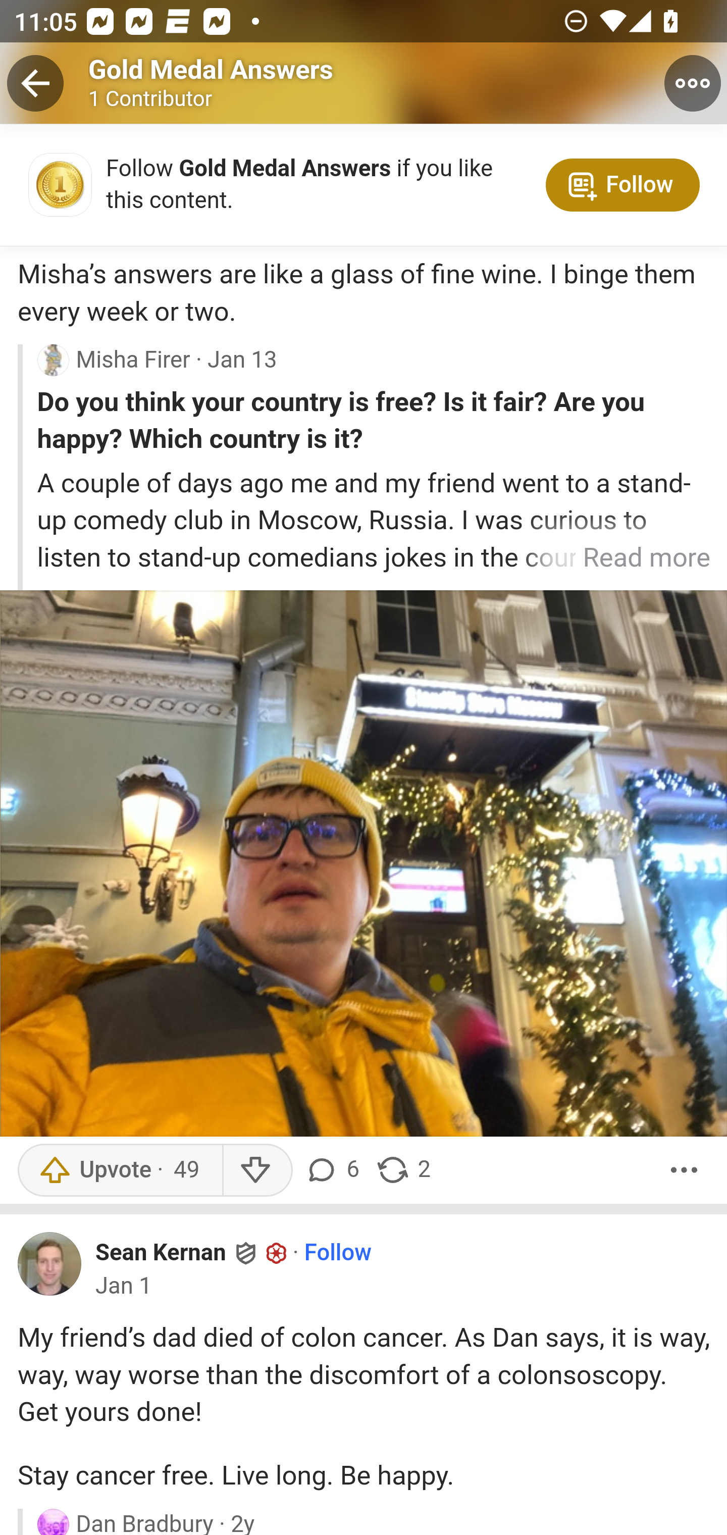  I want to click on Profile photo for Dan Bradbury, so click(53, 1521).